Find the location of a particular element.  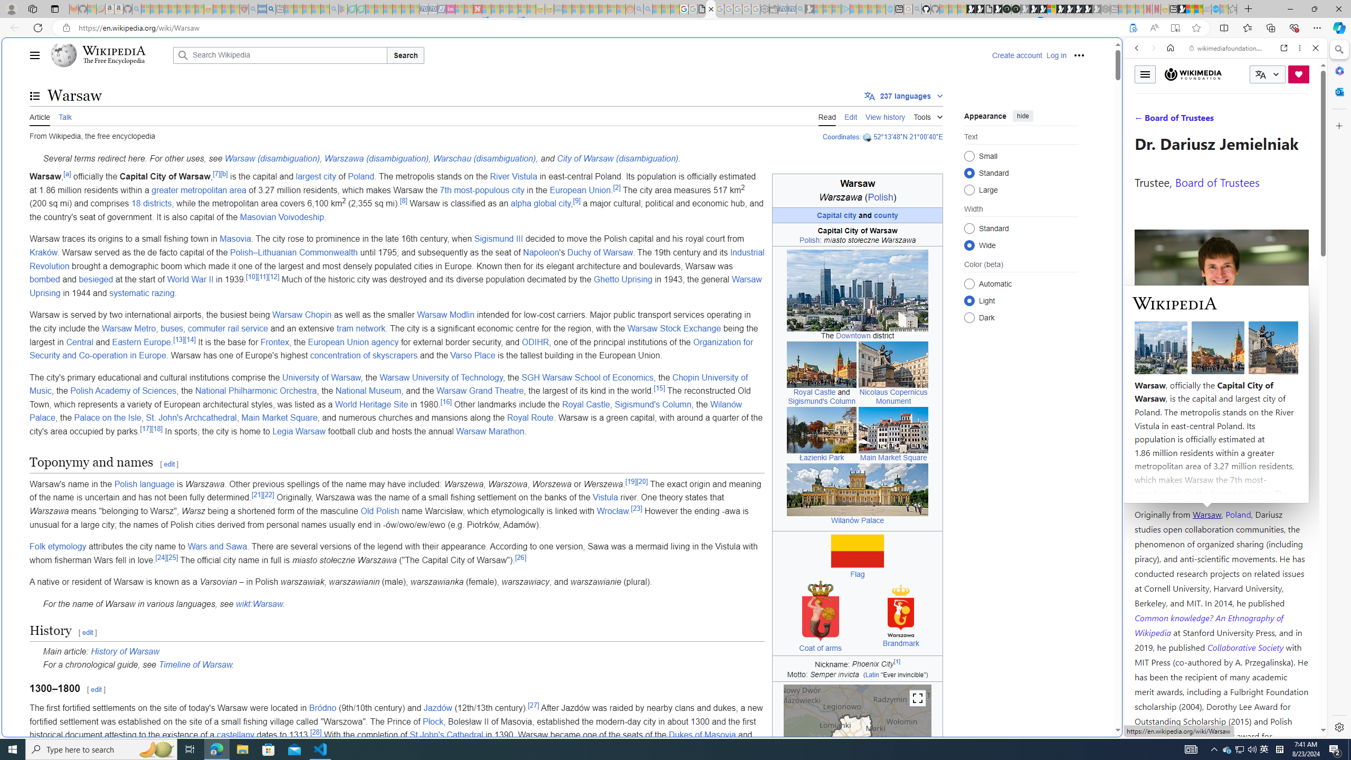

[2] is located at coordinates (617, 187).